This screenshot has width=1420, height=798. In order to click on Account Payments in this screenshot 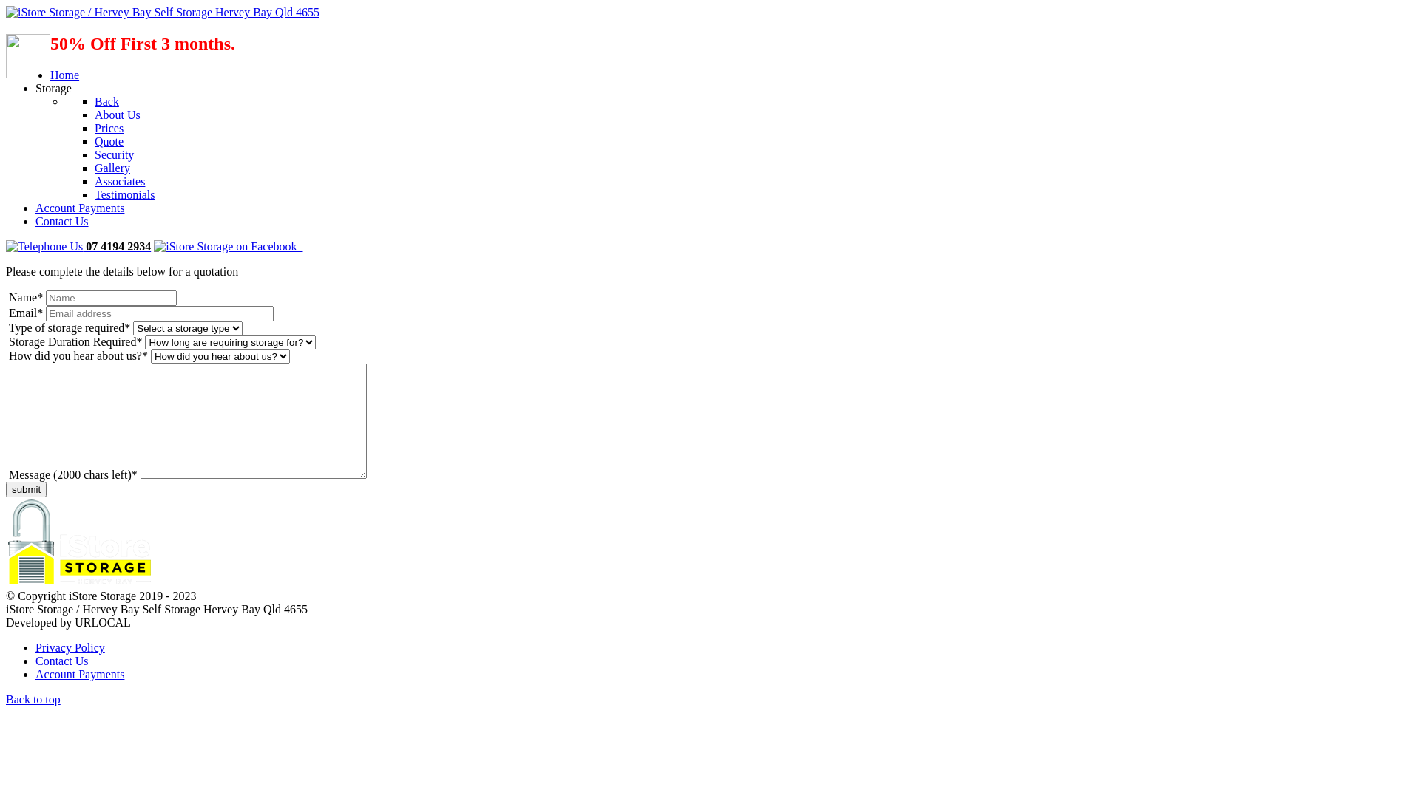, I will do `click(80, 674)`.